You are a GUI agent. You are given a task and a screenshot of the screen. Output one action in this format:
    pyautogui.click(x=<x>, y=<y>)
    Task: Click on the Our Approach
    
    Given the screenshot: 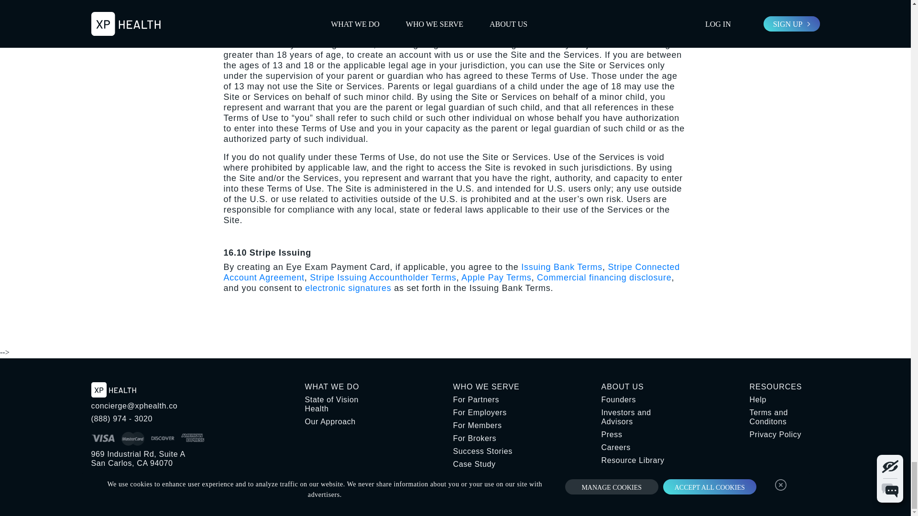 What is the action you would take?
    pyautogui.click(x=340, y=421)
    